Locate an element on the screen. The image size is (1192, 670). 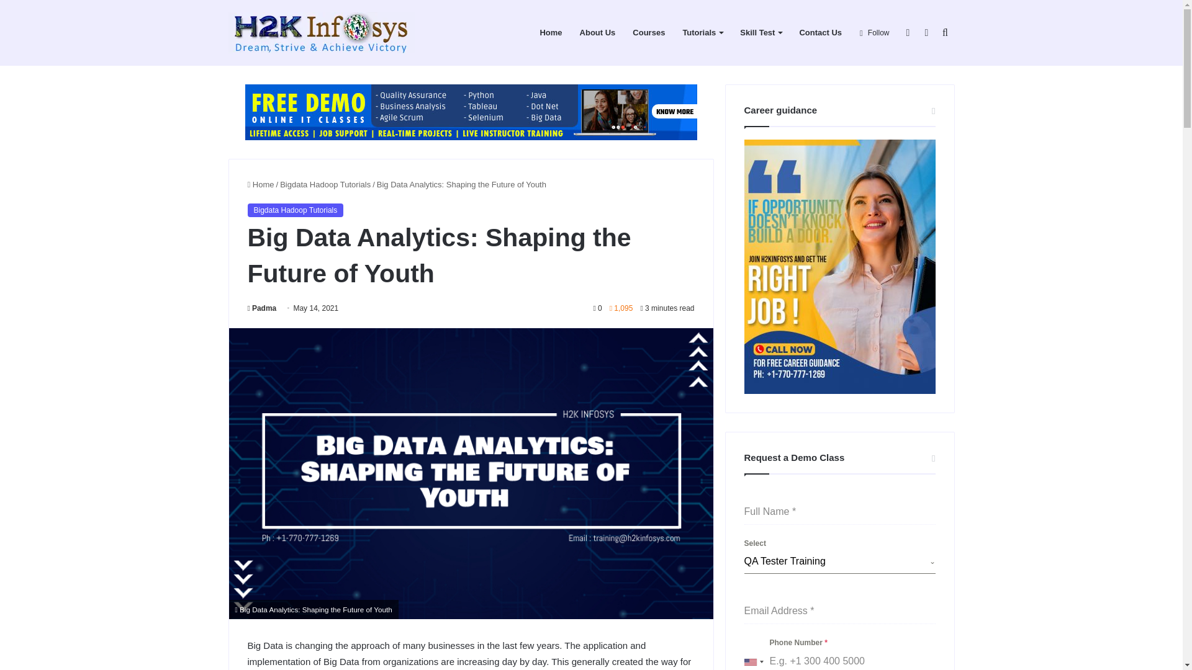
About Us is located at coordinates (597, 32).